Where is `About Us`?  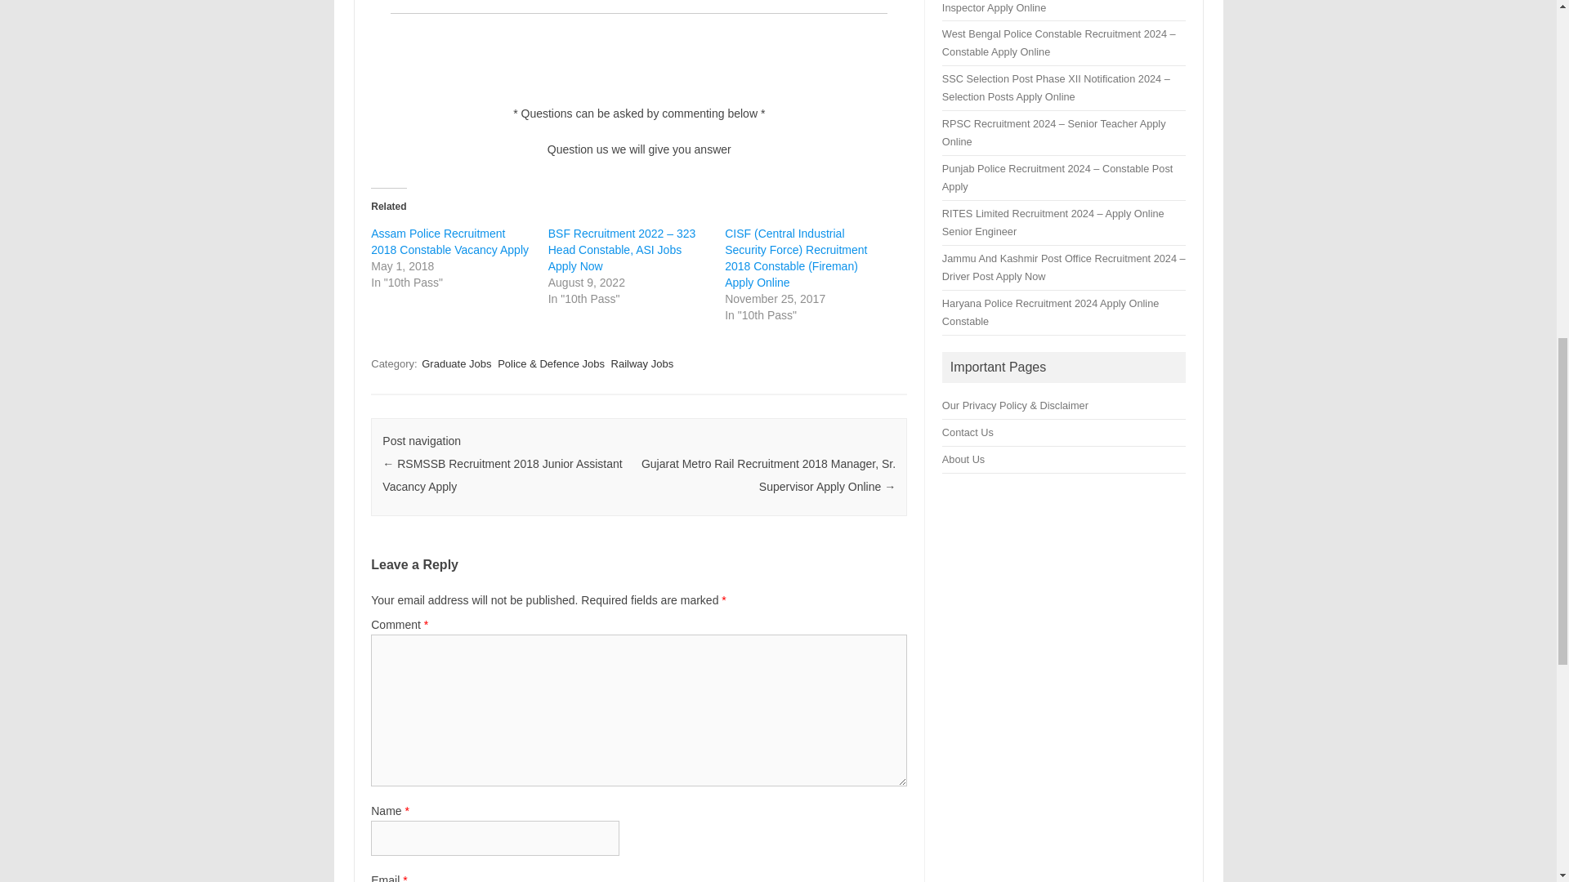 About Us is located at coordinates (963, 459).